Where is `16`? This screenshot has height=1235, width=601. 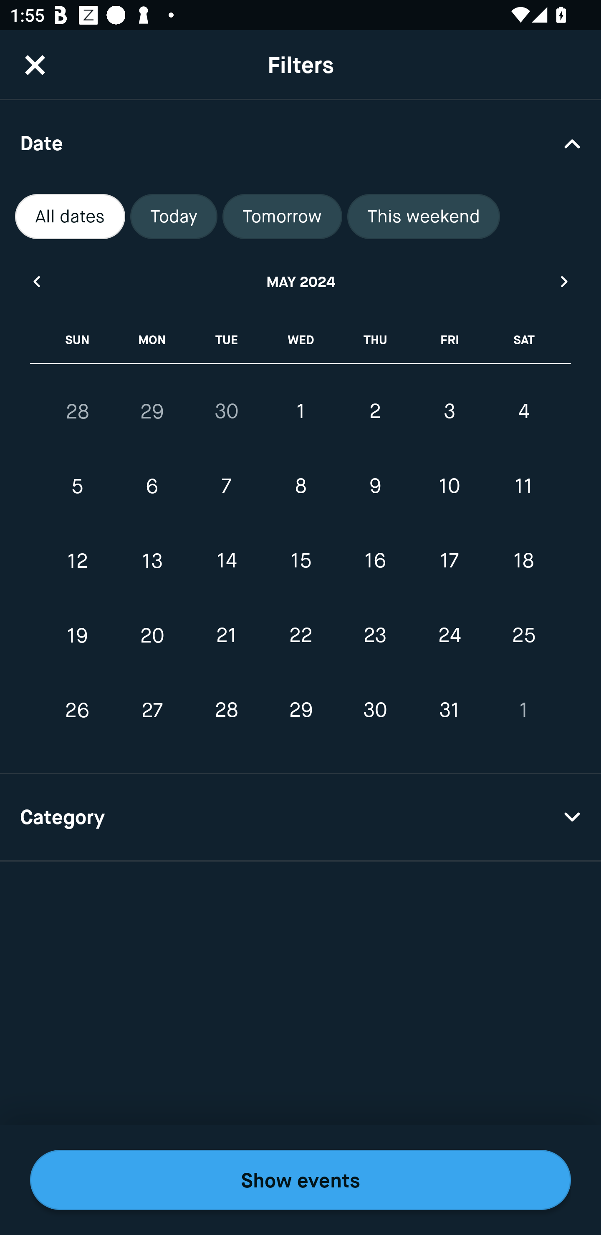
16 is located at coordinates (375, 561).